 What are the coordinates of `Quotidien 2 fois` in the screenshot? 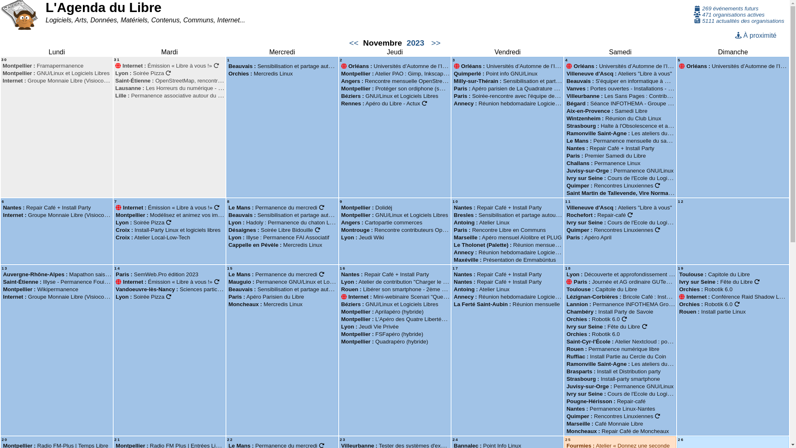 It's located at (736, 304).